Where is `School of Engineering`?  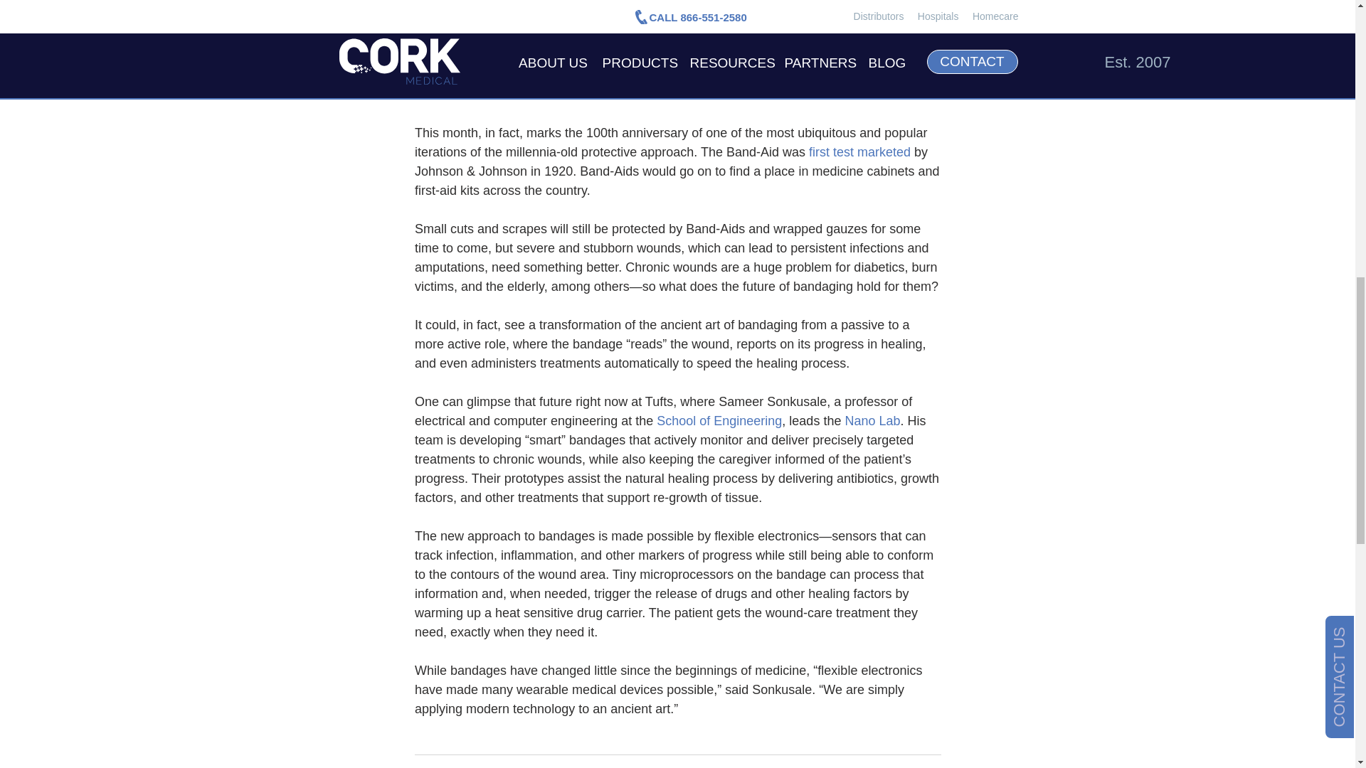 School of Engineering is located at coordinates (719, 421).